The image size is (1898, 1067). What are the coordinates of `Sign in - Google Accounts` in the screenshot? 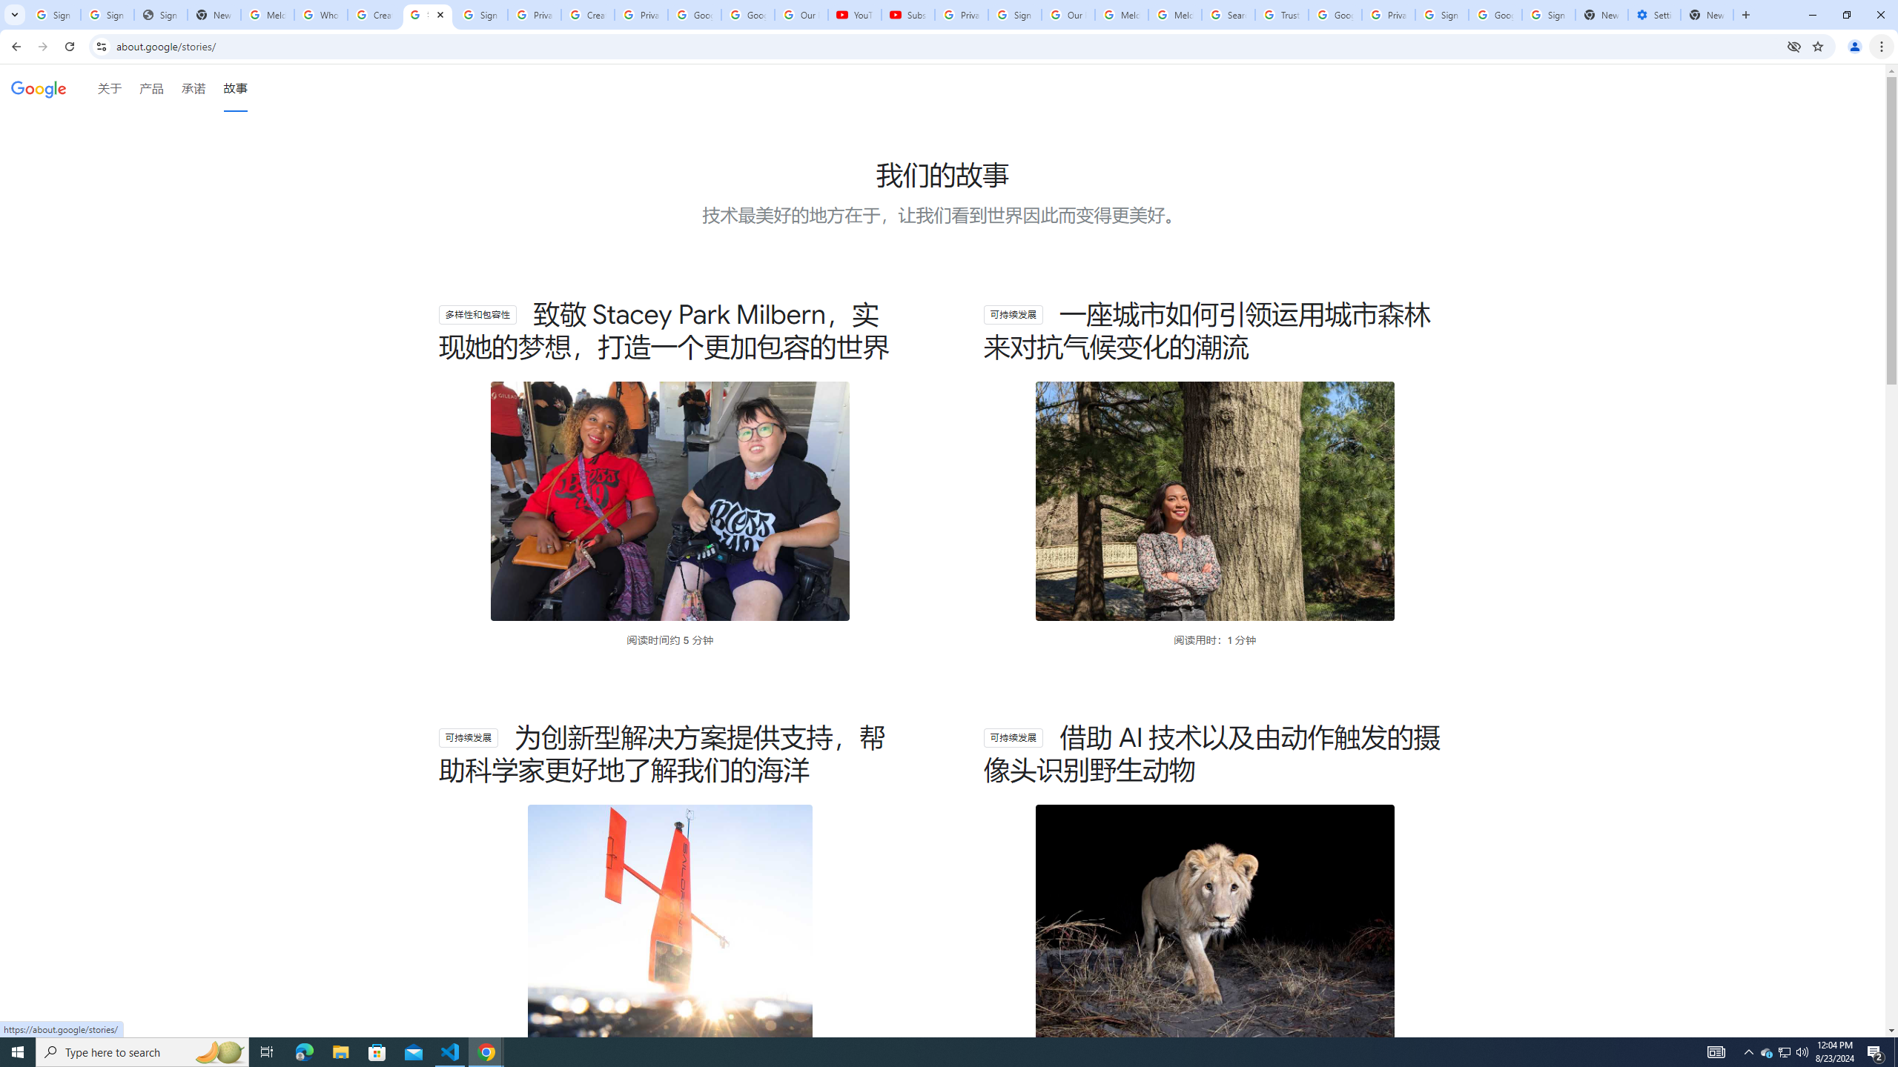 It's located at (480, 15).